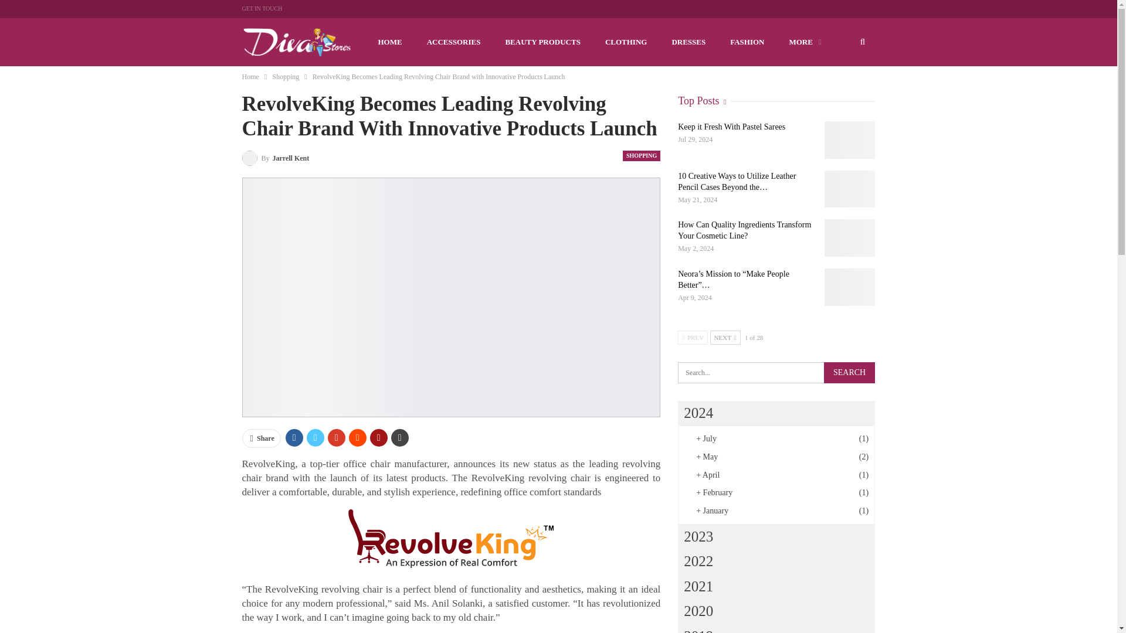 This screenshot has width=1126, height=633. I want to click on MORE, so click(805, 42).